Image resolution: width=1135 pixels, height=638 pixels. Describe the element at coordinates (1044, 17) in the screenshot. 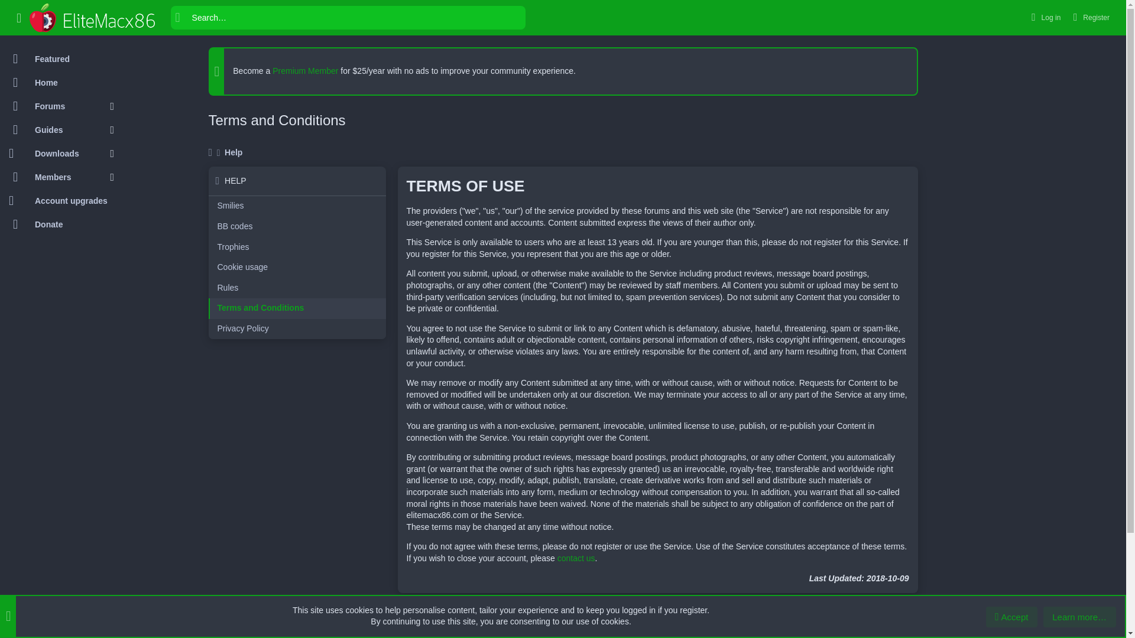

I see `Log in` at that location.